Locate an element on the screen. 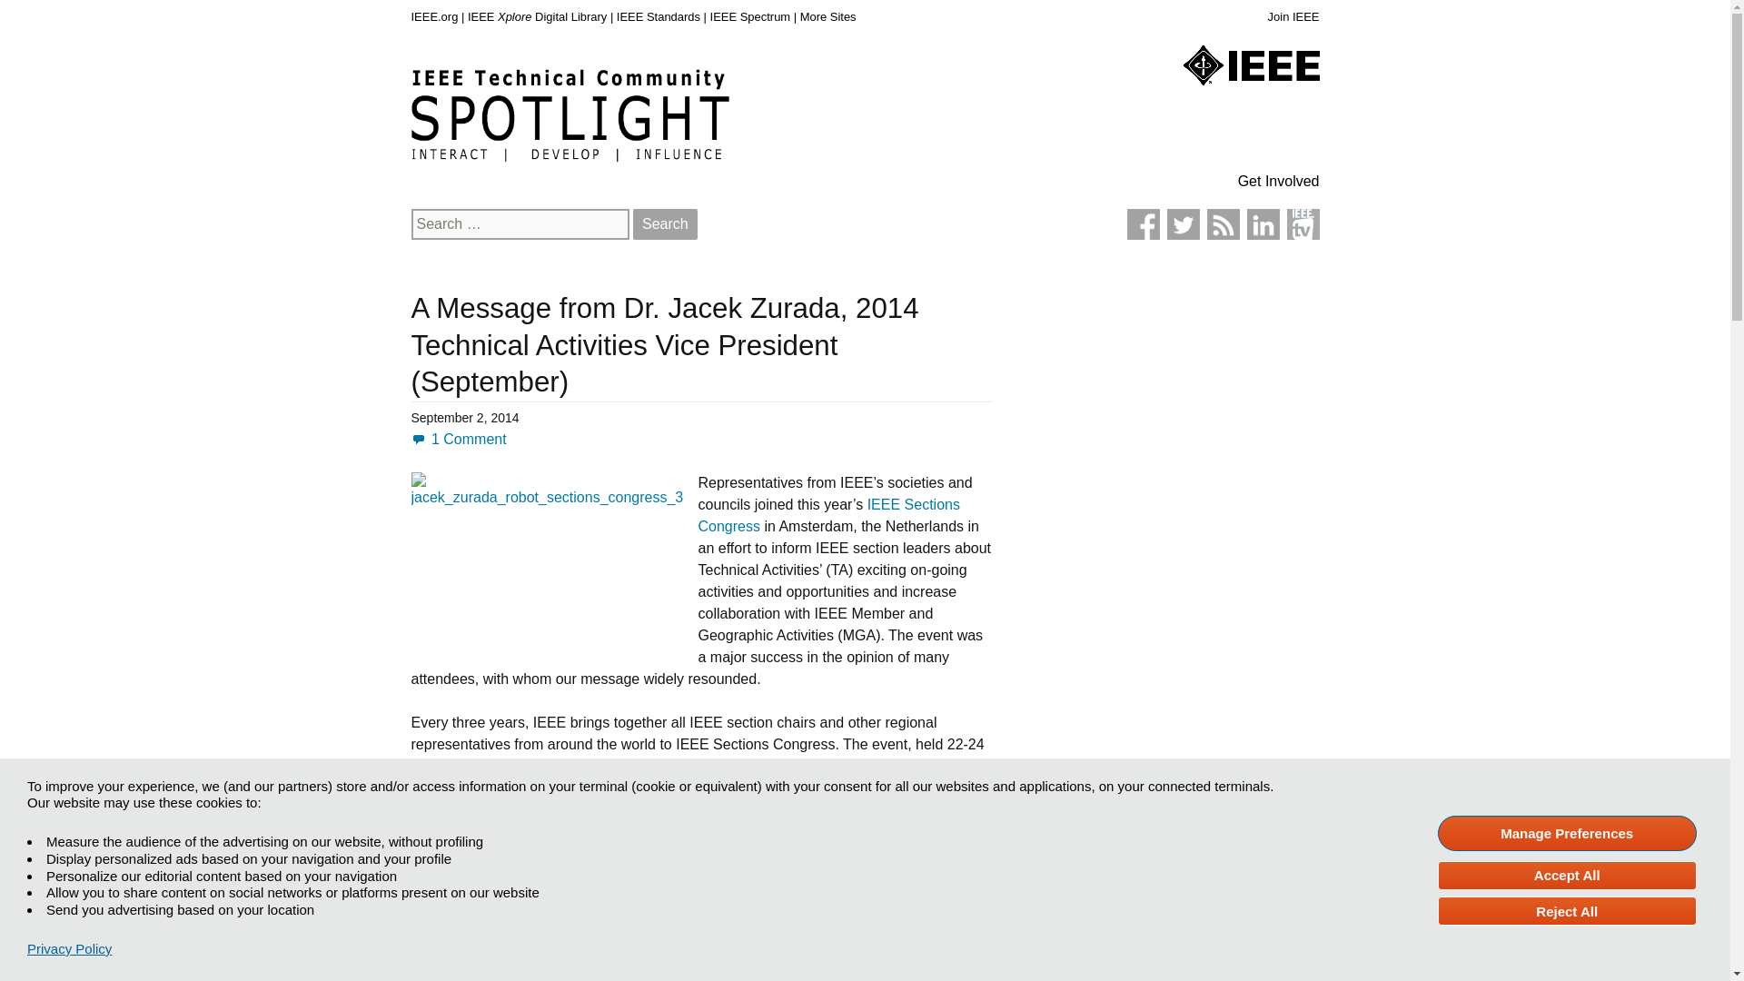  More Sites is located at coordinates (828, 16).